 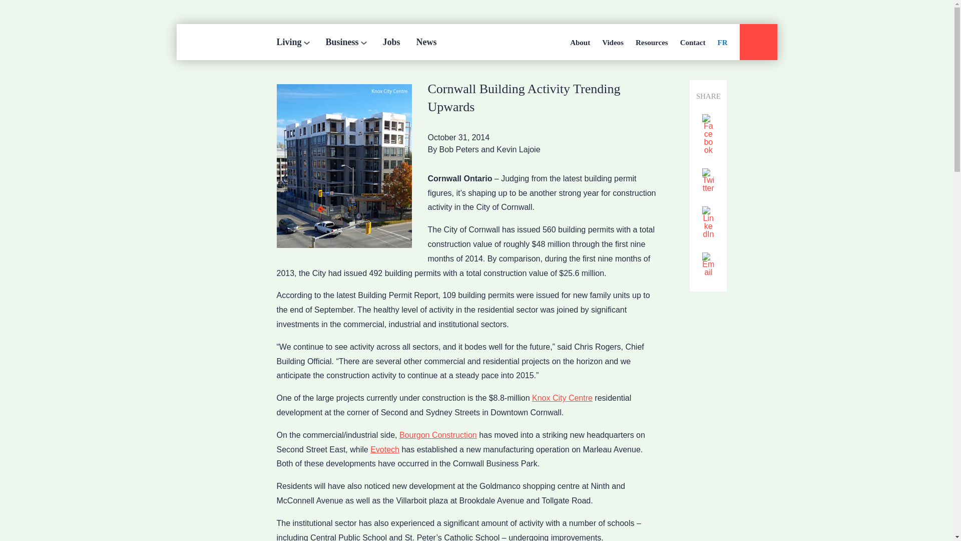 What do you see at coordinates (708, 135) in the screenshot?
I see `Facebook` at bounding box center [708, 135].